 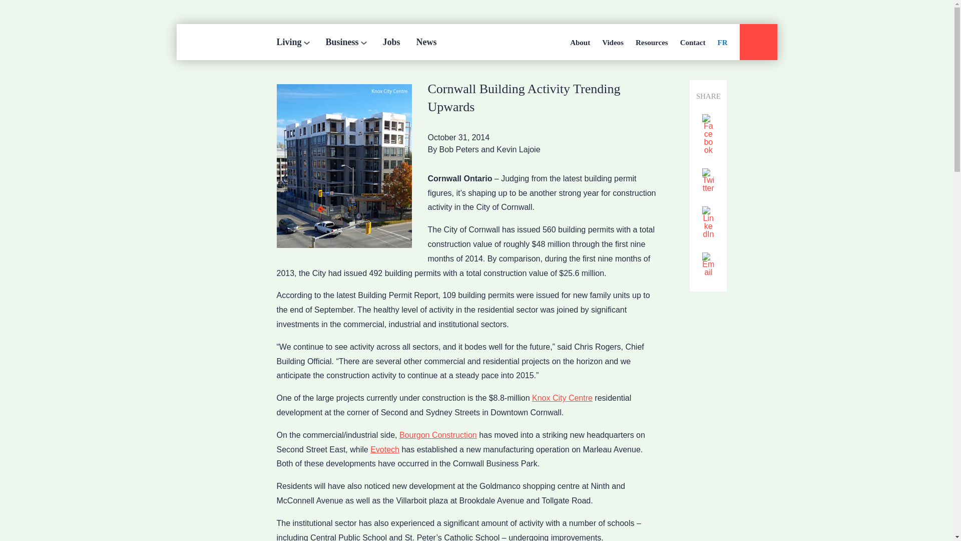 What do you see at coordinates (708, 135) in the screenshot?
I see `Facebook` at bounding box center [708, 135].